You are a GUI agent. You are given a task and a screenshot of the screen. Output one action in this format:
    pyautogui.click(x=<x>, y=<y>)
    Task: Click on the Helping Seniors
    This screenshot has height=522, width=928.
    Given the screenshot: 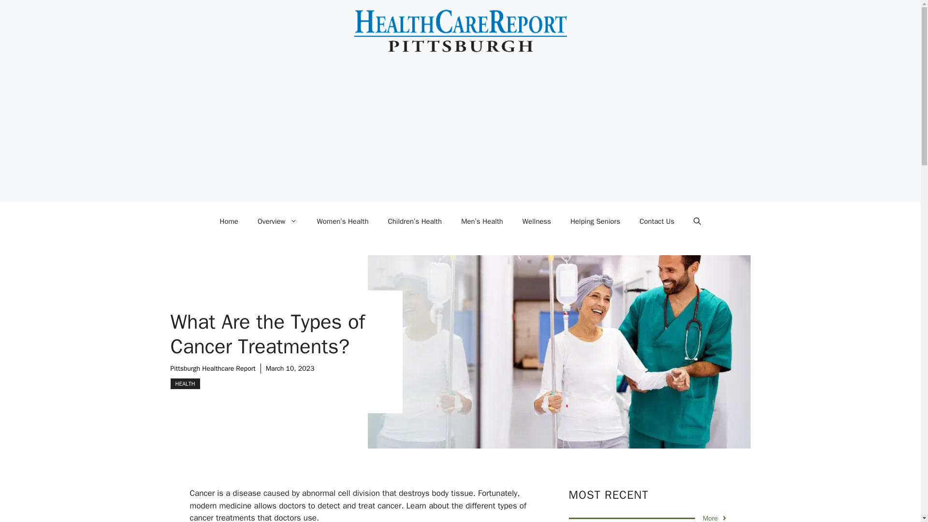 What is the action you would take?
    pyautogui.click(x=595, y=221)
    